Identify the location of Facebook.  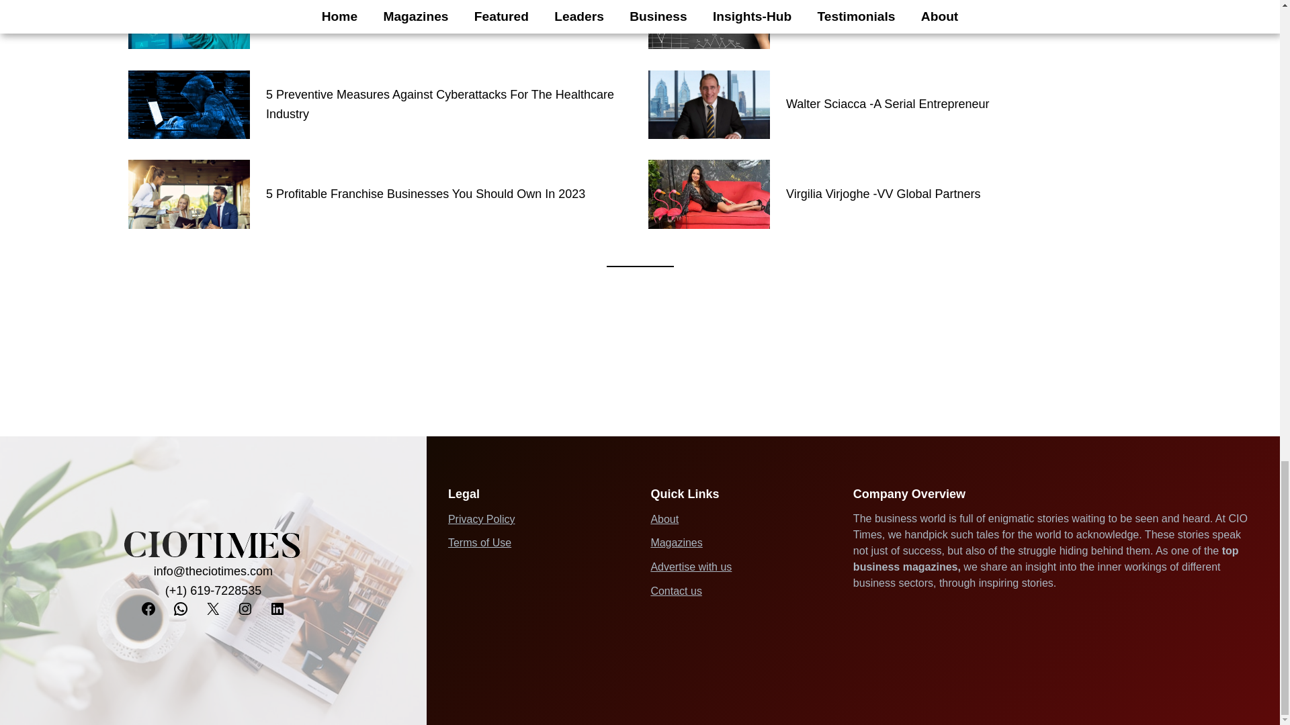
(148, 609).